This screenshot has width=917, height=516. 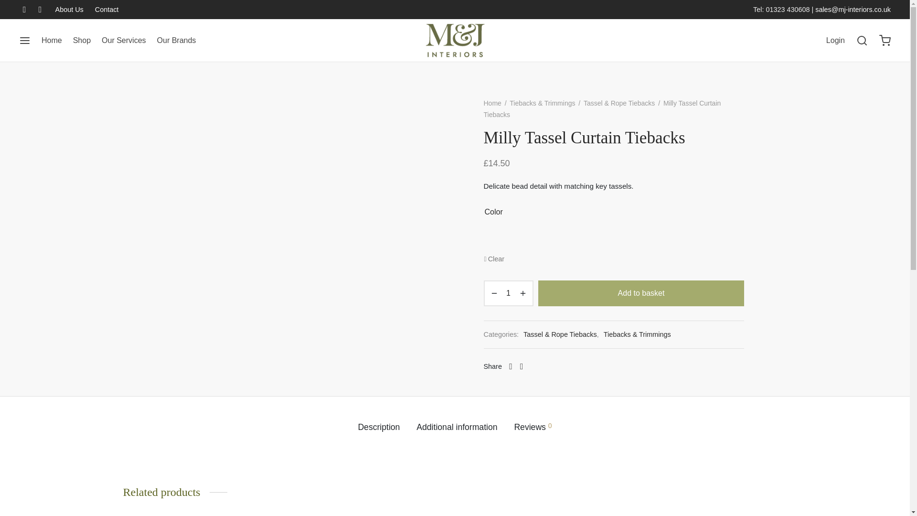 What do you see at coordinates (634, 238) in the screenshot?
I see `Purple` at bounding box center [634, 238].